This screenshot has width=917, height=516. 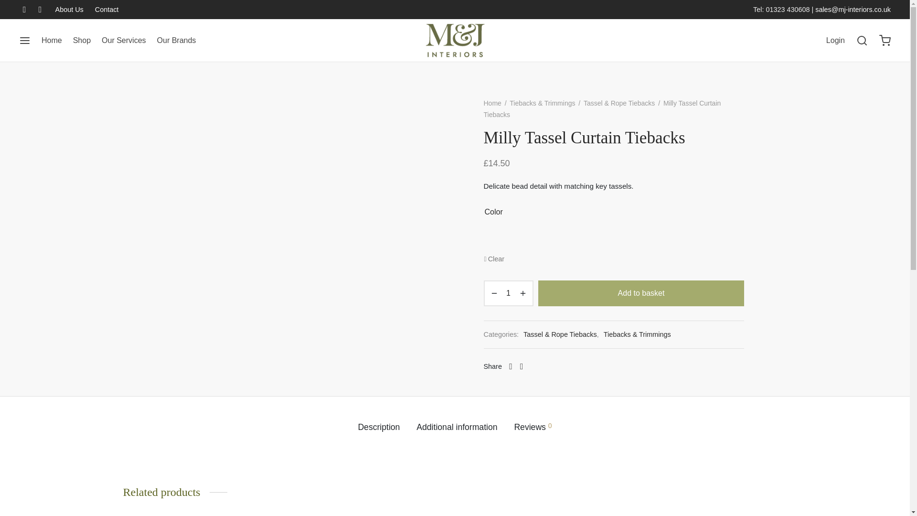 What do you see at coordinates (634, 238) in the screenshot?
I see `Purple` at bounding box center [634, 238].